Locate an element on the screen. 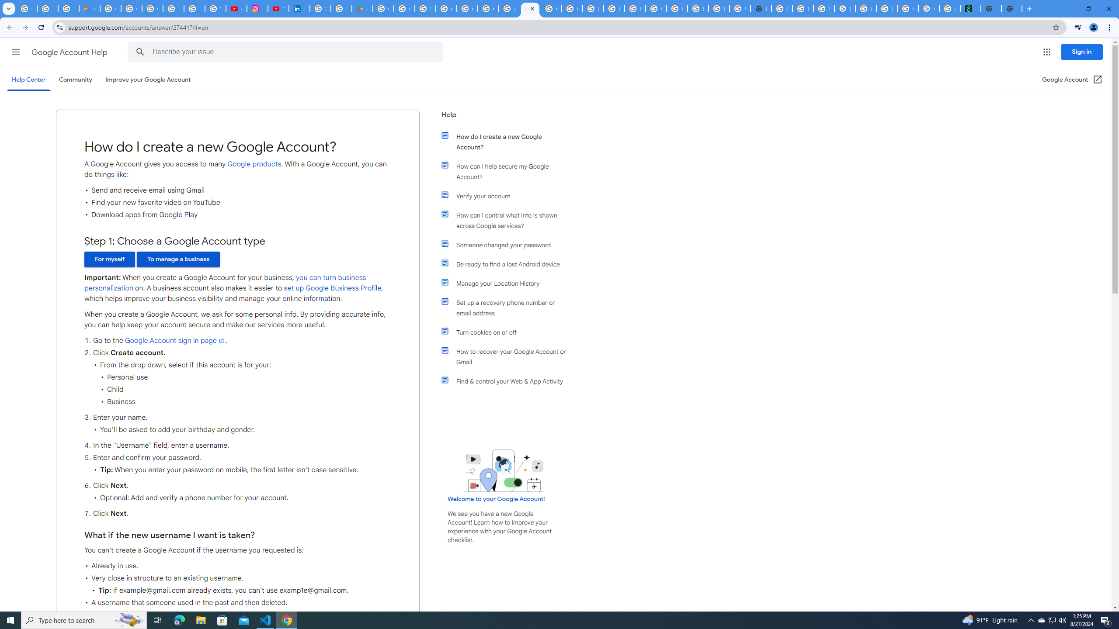 This screenshot has height=629, width=1119. Browse Chrome as a guest - Computer - Google Chrome Help is located at coordinates (614, 9).